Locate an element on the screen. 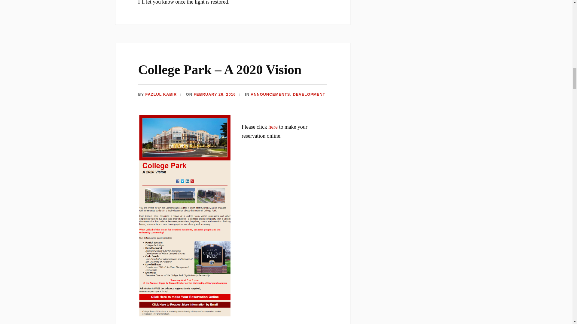 Image resolution: width=577 pixels, height=324 pixels. FAZLUL KABIR is located at coordinates (161, 94).